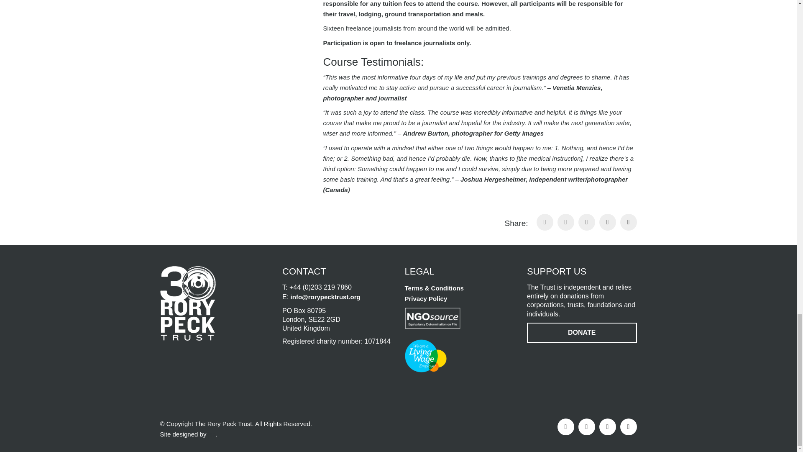  I want to click on We are a Living Wage Employer, so click(425, 356).